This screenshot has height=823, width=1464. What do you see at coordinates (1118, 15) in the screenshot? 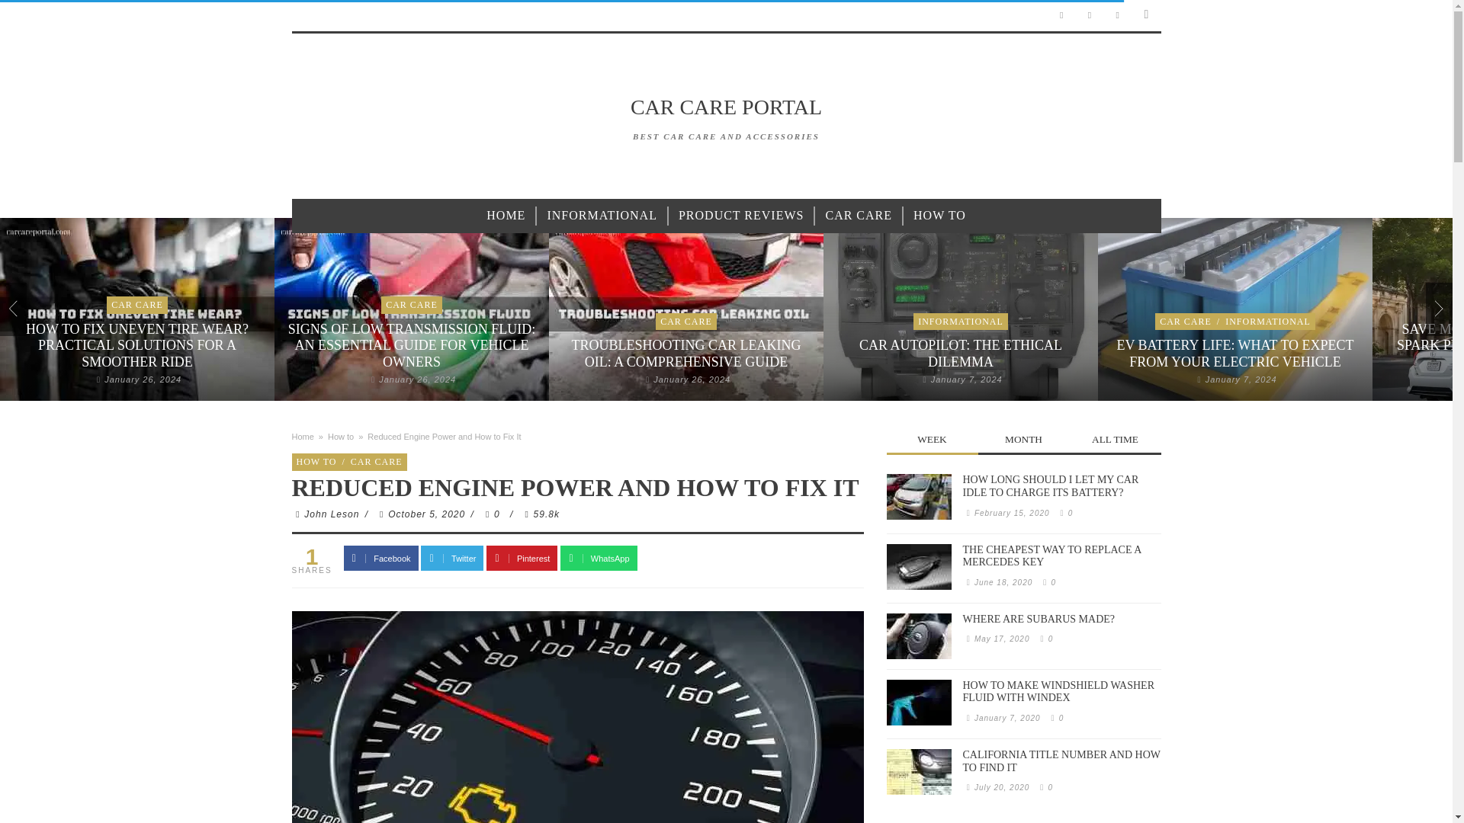
I see `Twitter` at bounding box center [1118, 15].